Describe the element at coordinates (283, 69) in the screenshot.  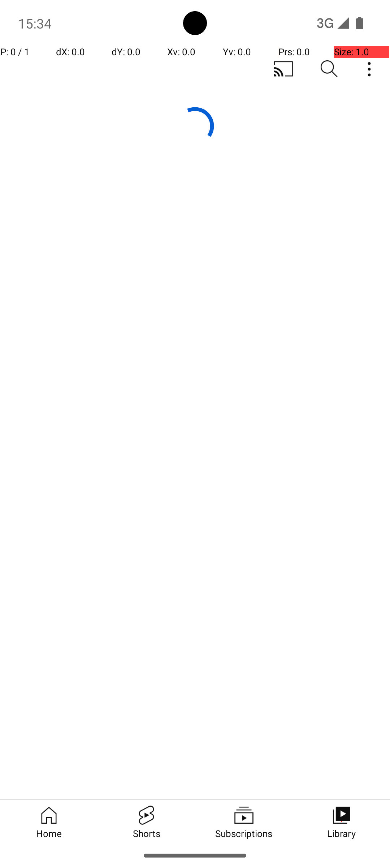
I see `Cast. Disconnected` at that location.